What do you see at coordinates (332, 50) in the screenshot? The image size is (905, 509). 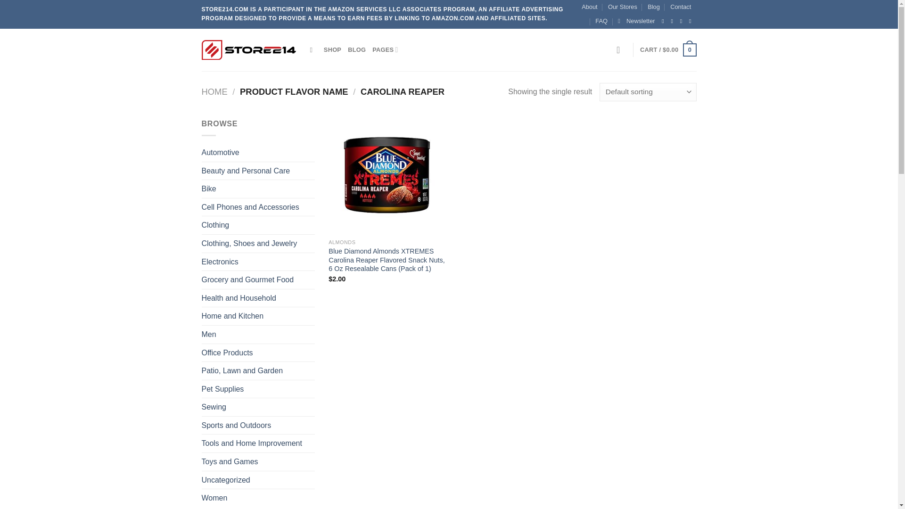 I see `SHOP` at bounding box center [332, 50].